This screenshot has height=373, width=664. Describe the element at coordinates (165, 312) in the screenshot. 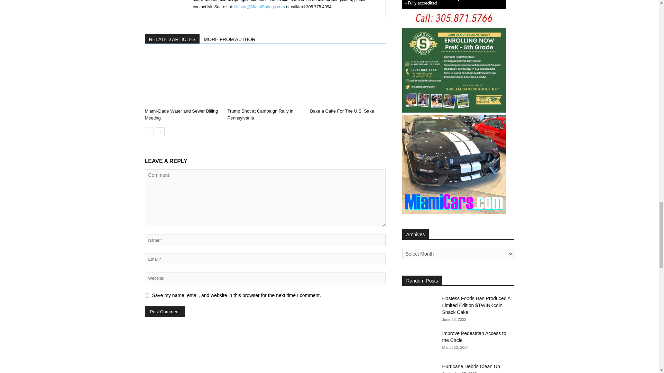

I see `Post Comment` at that location.